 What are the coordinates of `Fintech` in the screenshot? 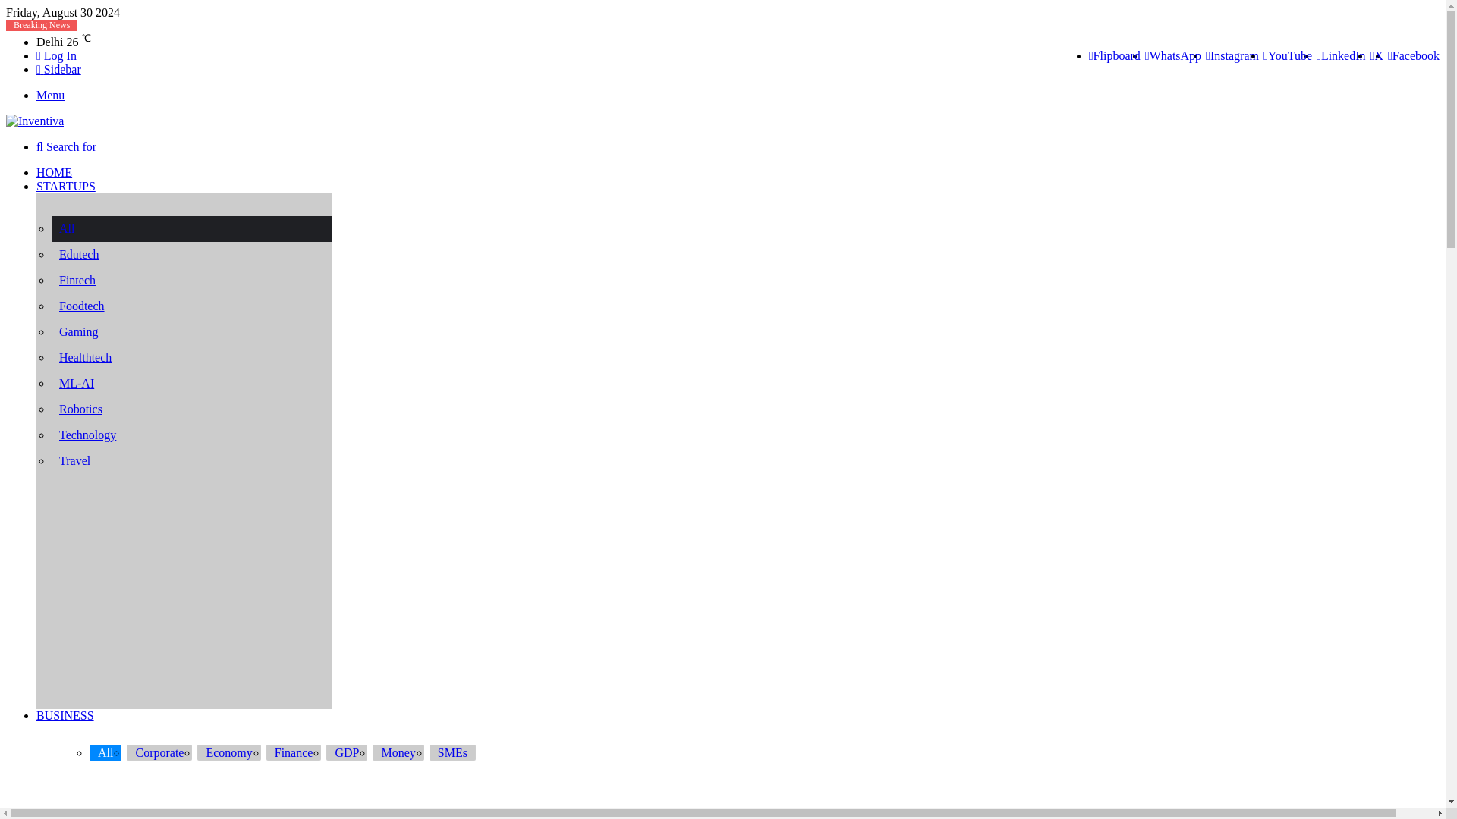 It's located at (199, 281).